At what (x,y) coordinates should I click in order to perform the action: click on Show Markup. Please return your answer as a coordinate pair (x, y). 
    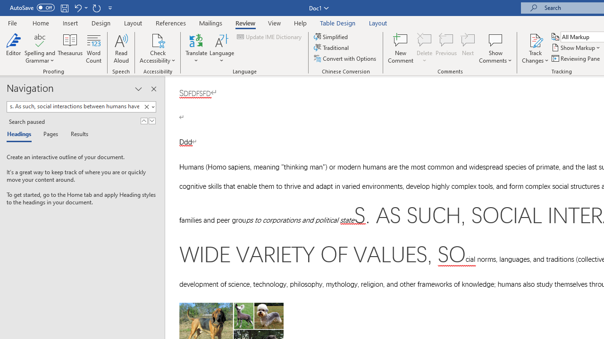
    Looking at the image, I should click on (577, 48).